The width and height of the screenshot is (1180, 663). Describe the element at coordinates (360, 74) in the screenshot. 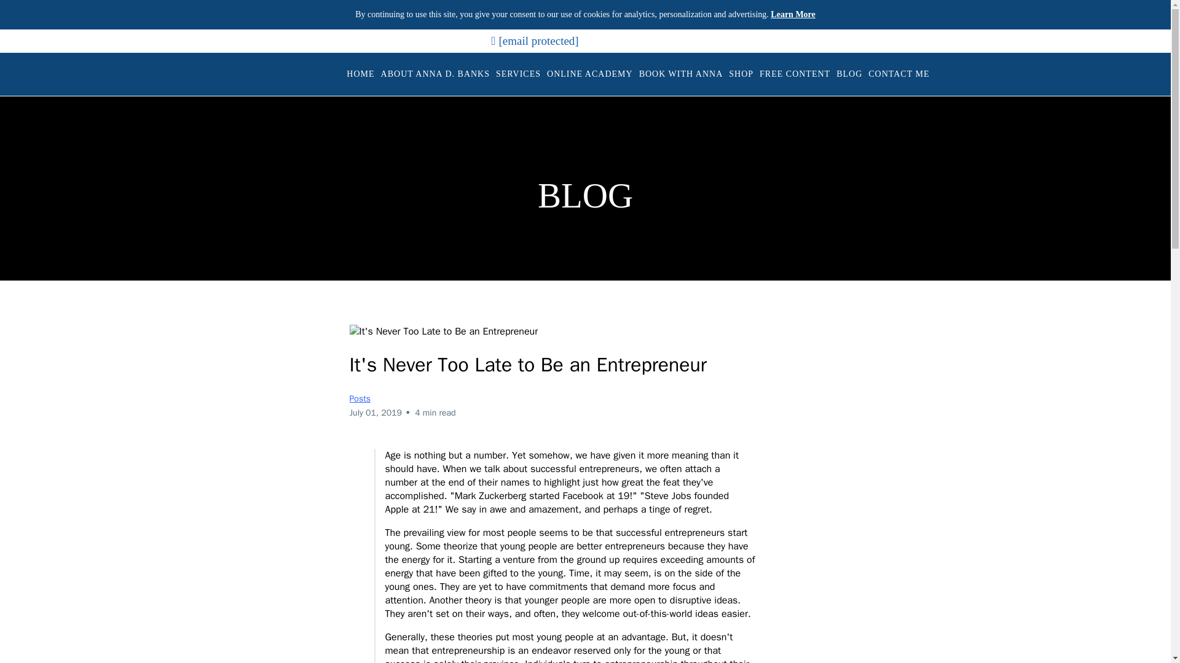

I see `HOME` at that location.